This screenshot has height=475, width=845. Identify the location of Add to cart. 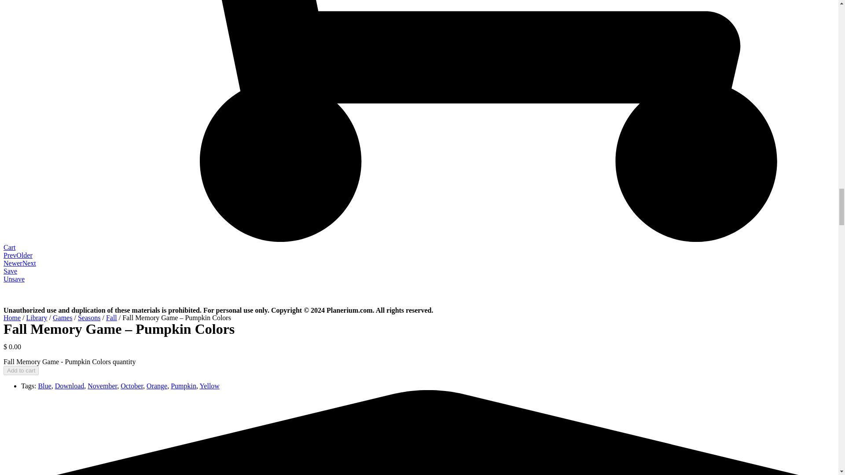
(21, 370).